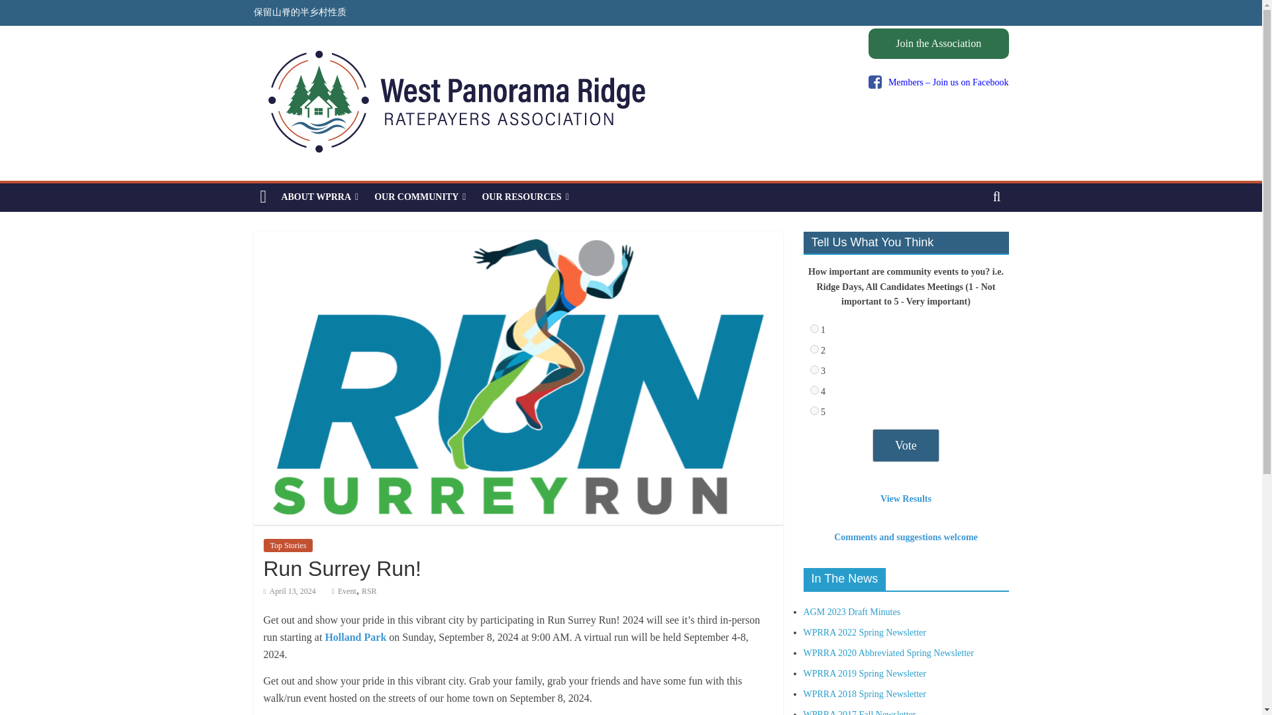 Image resolution: width=1272 pixels, height=715 pixels. What do you see at coordinates (814, 348) in the screenshot?
I see `30` at bounding box center [814, 348].